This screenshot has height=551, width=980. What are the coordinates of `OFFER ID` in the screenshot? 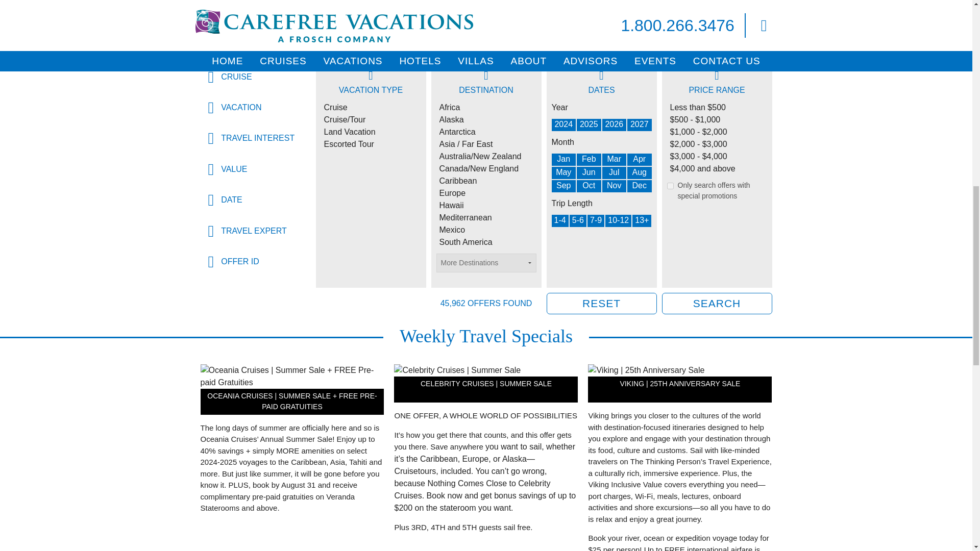 It's located at (255, 261).